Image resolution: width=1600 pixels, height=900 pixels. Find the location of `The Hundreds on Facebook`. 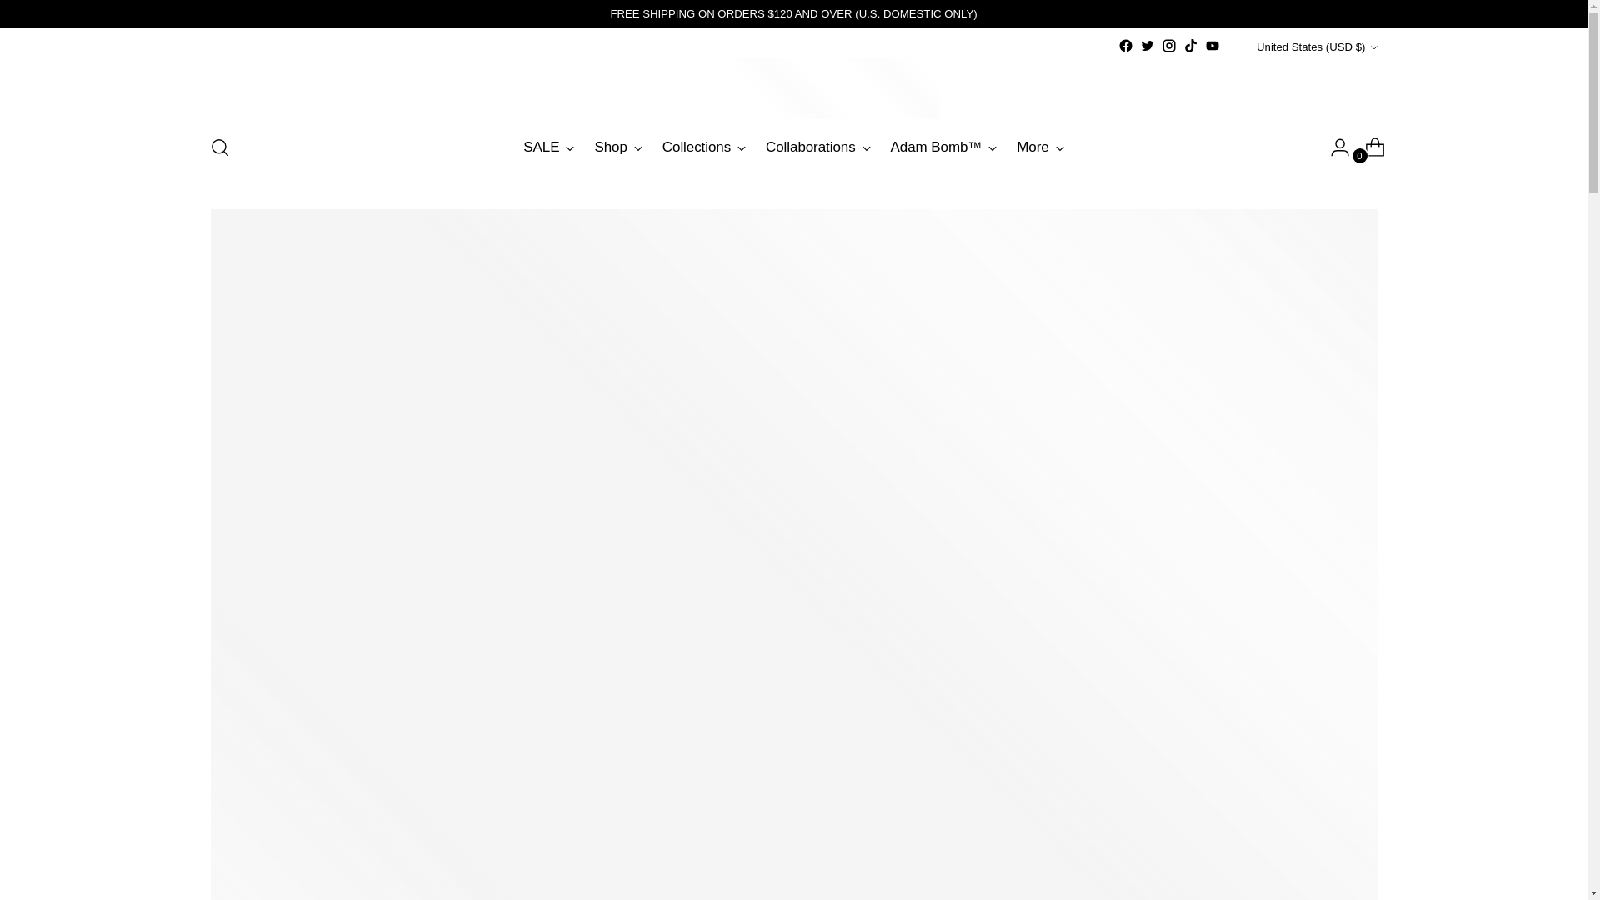

The Hundreds on Facebook is located at coordinates (1125, 45).